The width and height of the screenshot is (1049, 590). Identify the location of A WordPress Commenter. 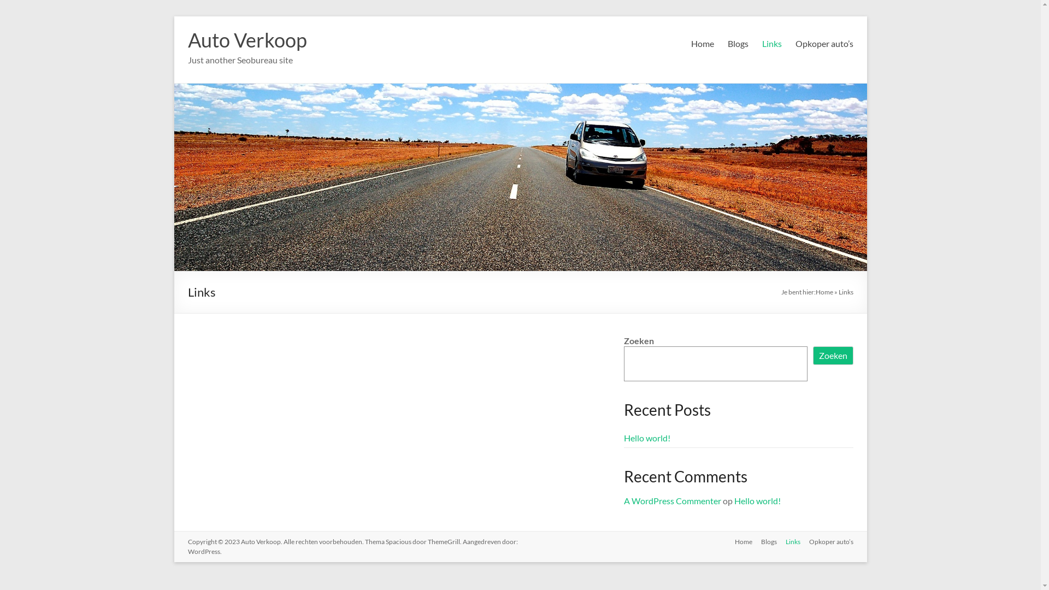
(673, 500).